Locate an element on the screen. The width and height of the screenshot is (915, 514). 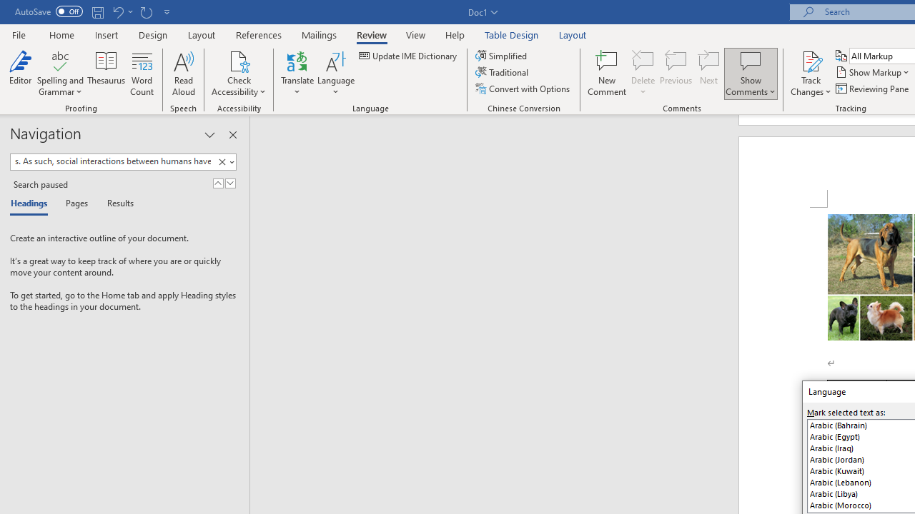
Next is located at coordinates (709, 73).